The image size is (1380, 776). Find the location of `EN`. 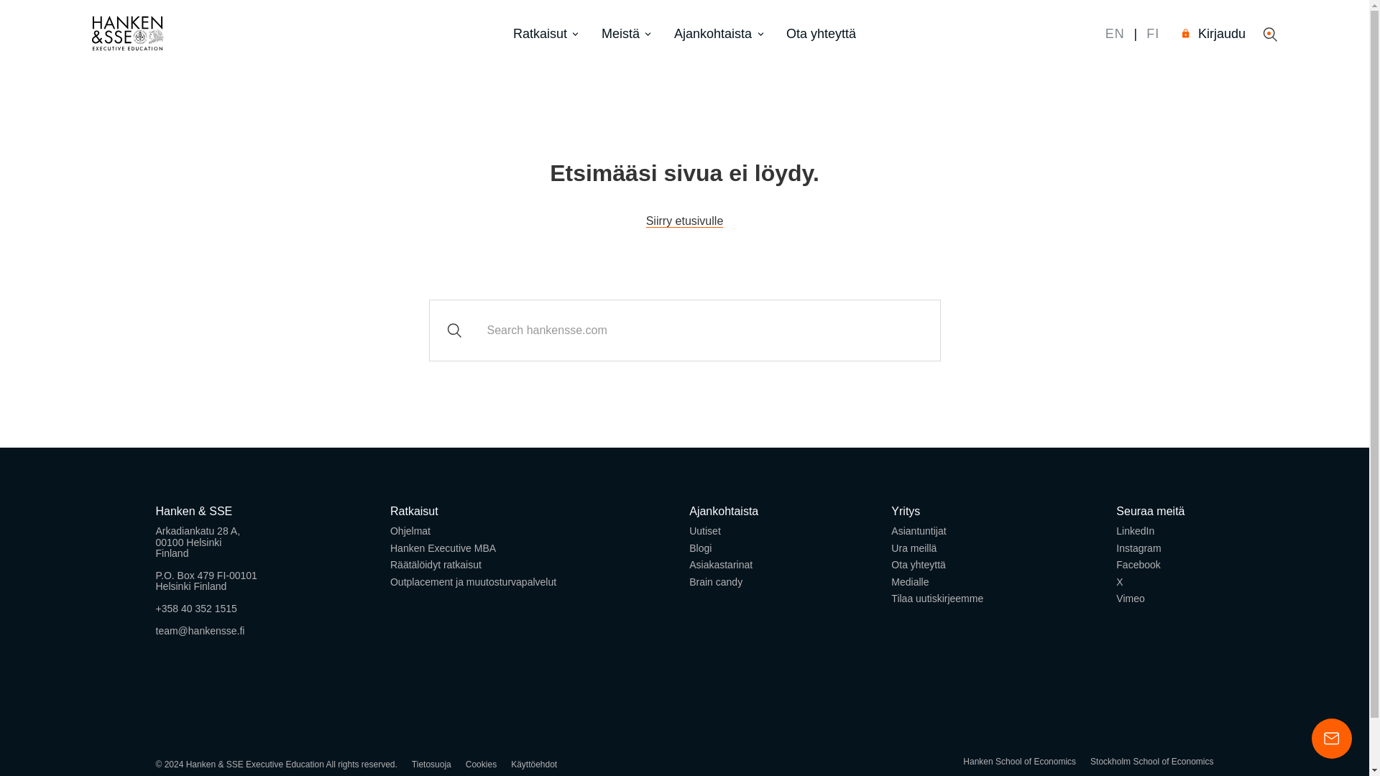

EN is located at coordinates (1115, 33).